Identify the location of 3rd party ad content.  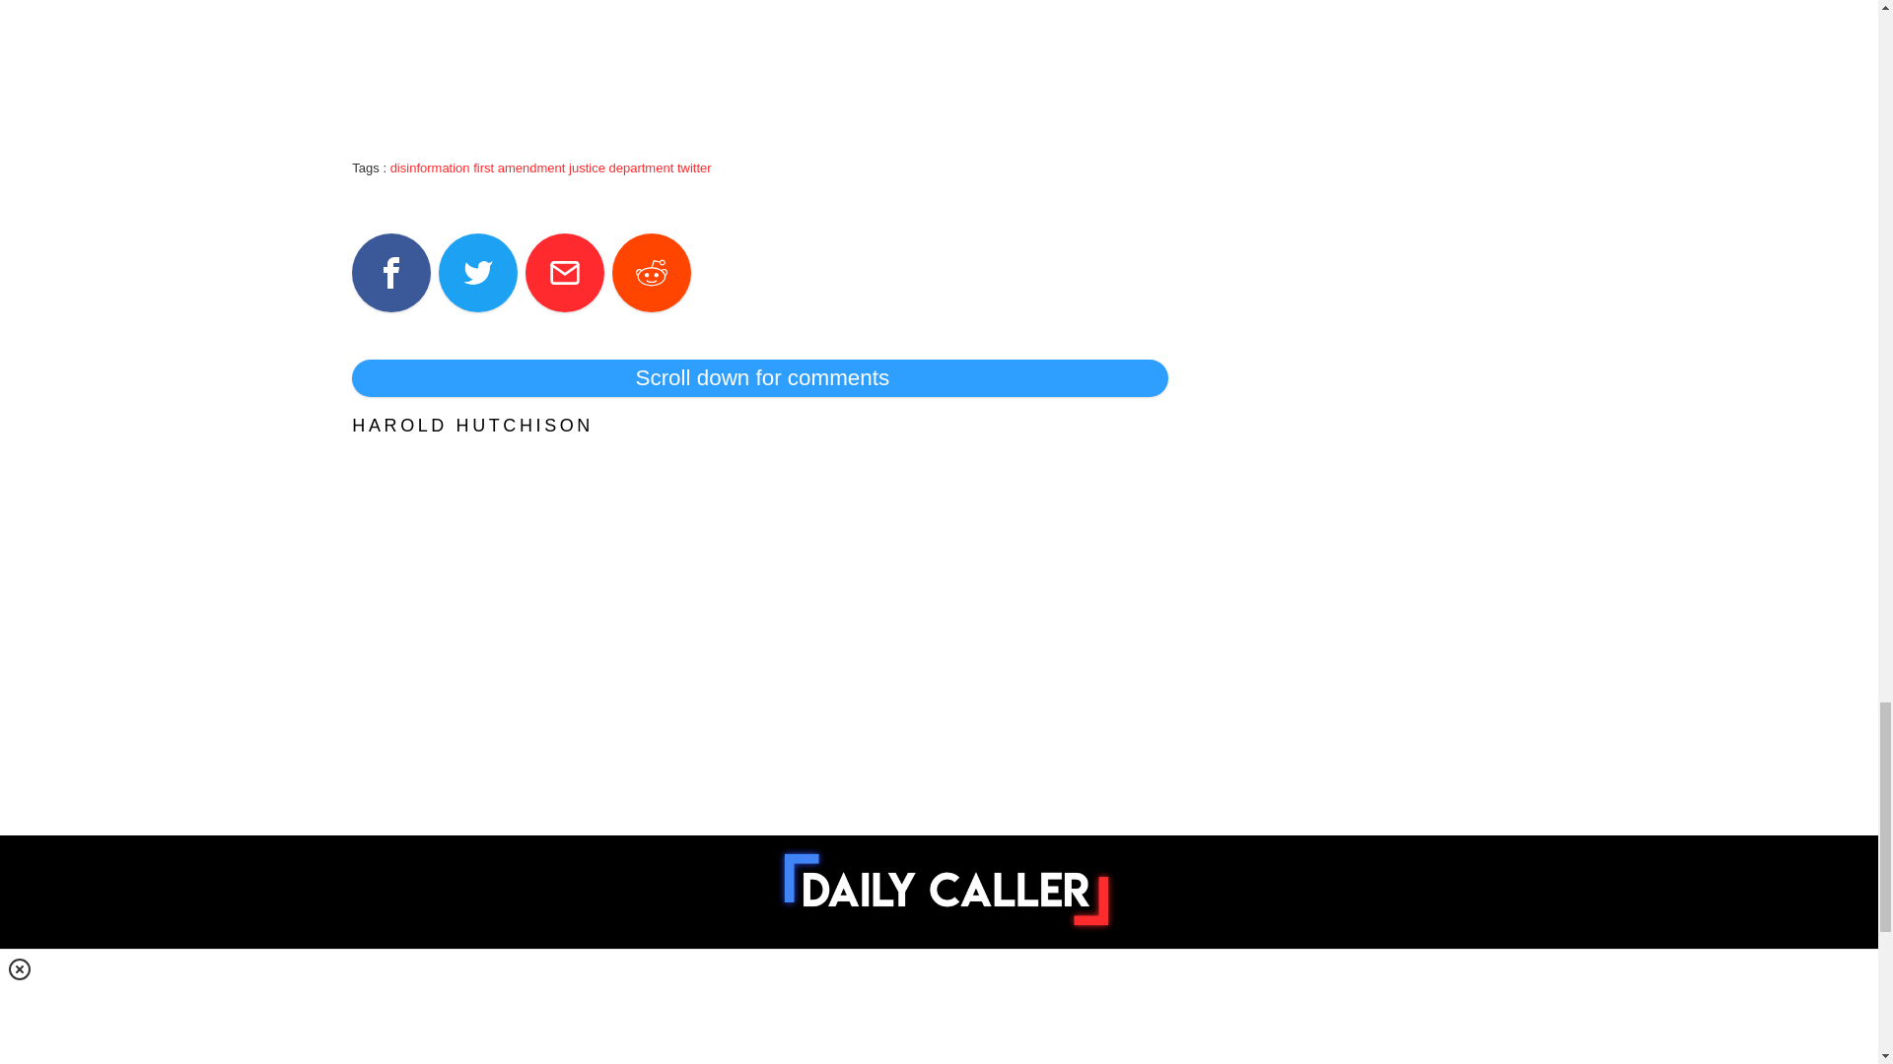
(759, 47).